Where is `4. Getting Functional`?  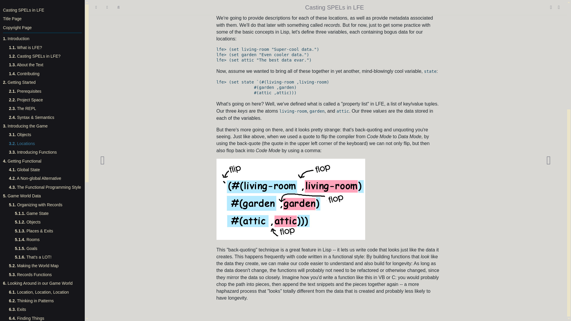
4. Getting Functional is located at coordinates (22, 1).